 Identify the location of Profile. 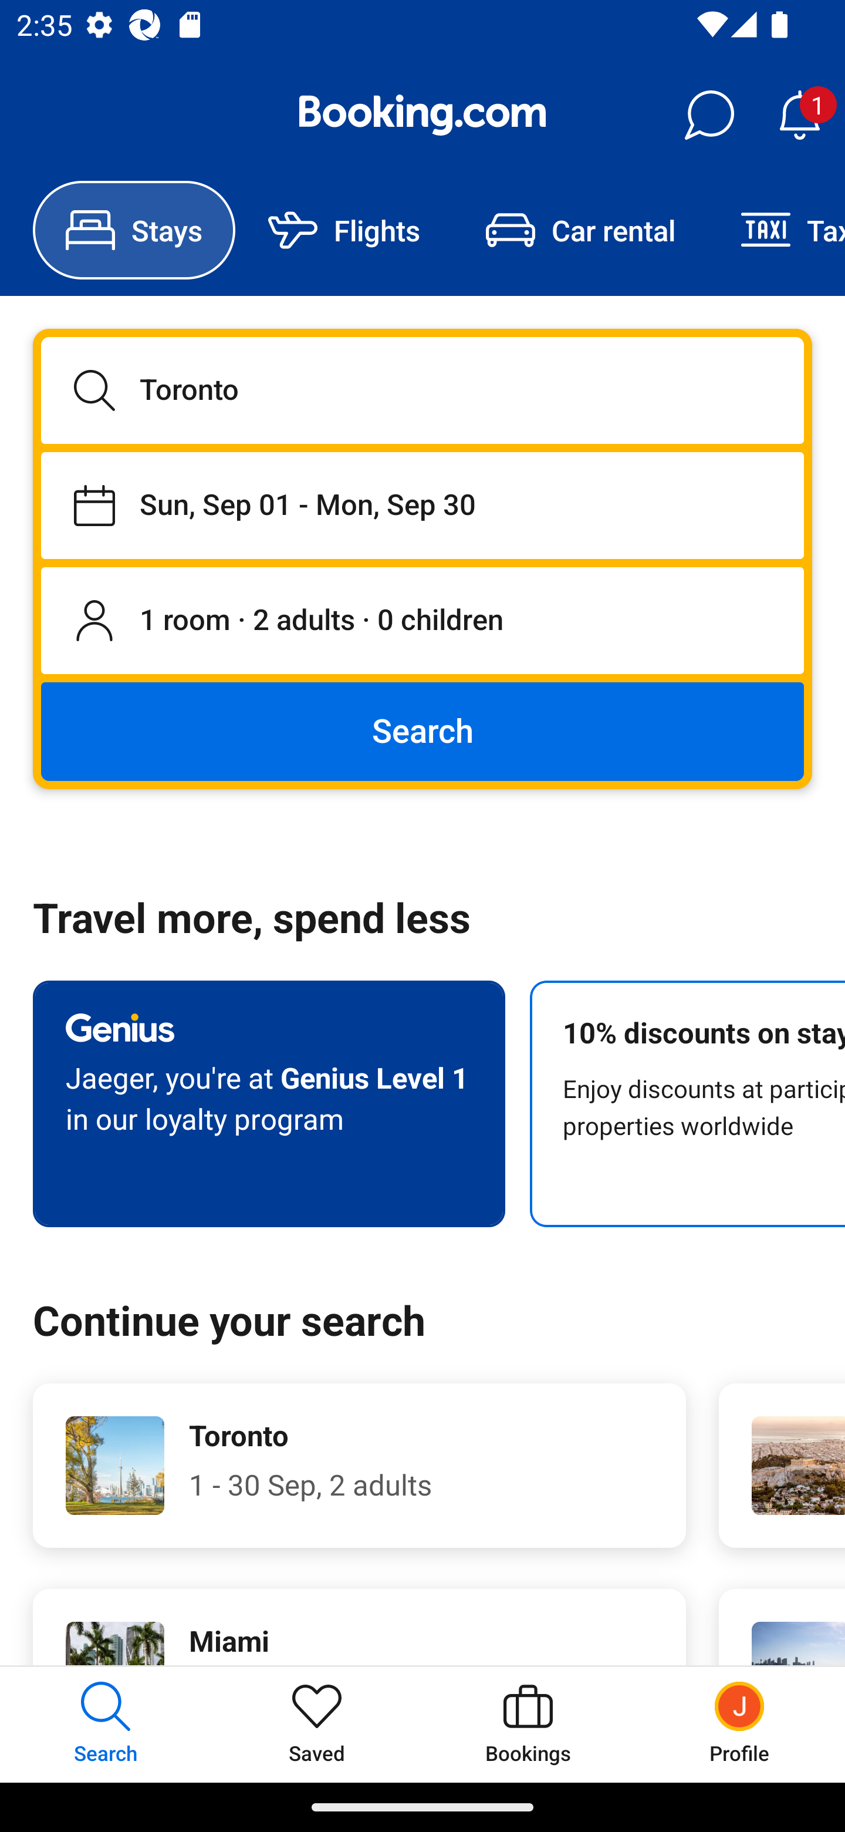
(739, 1724).